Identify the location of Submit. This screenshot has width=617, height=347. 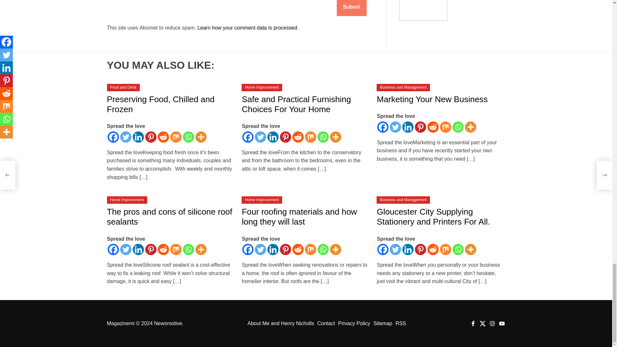
(352, 8).